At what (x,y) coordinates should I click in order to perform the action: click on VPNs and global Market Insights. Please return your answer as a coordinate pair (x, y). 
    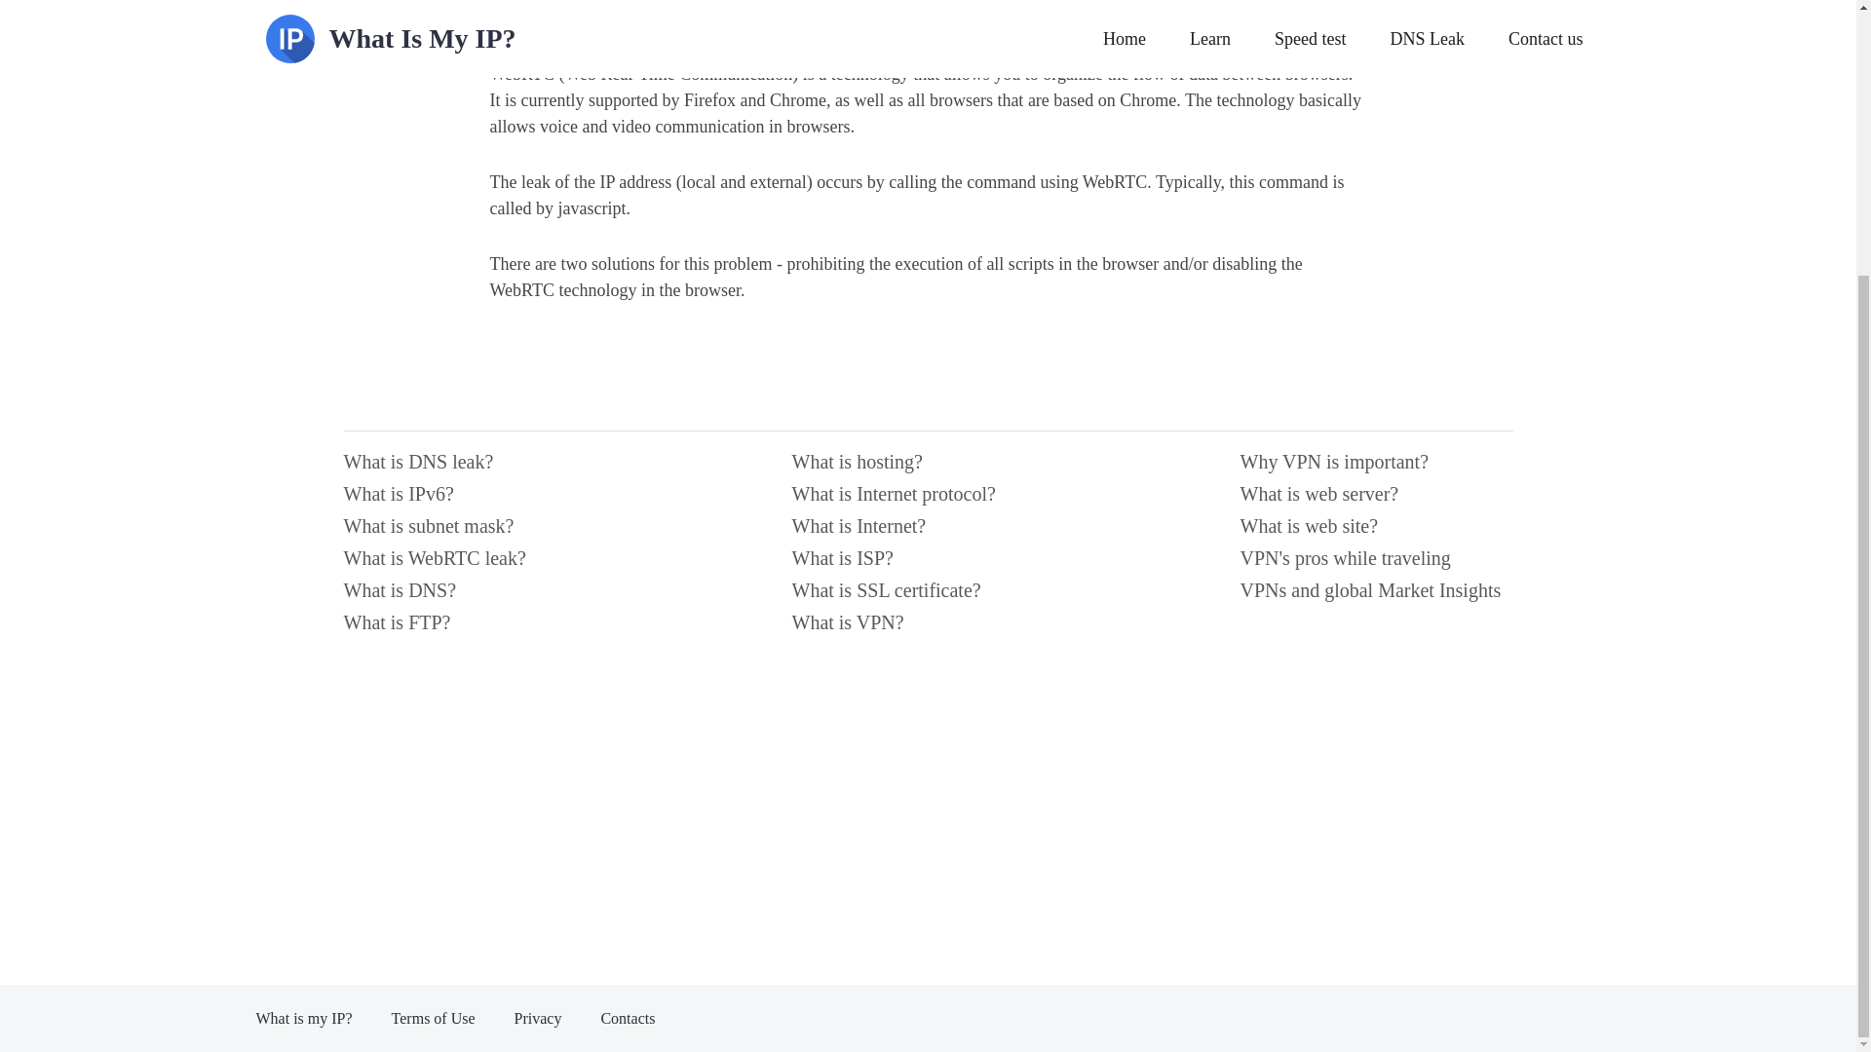
    Looking at the image, I should click on (1375, 595).